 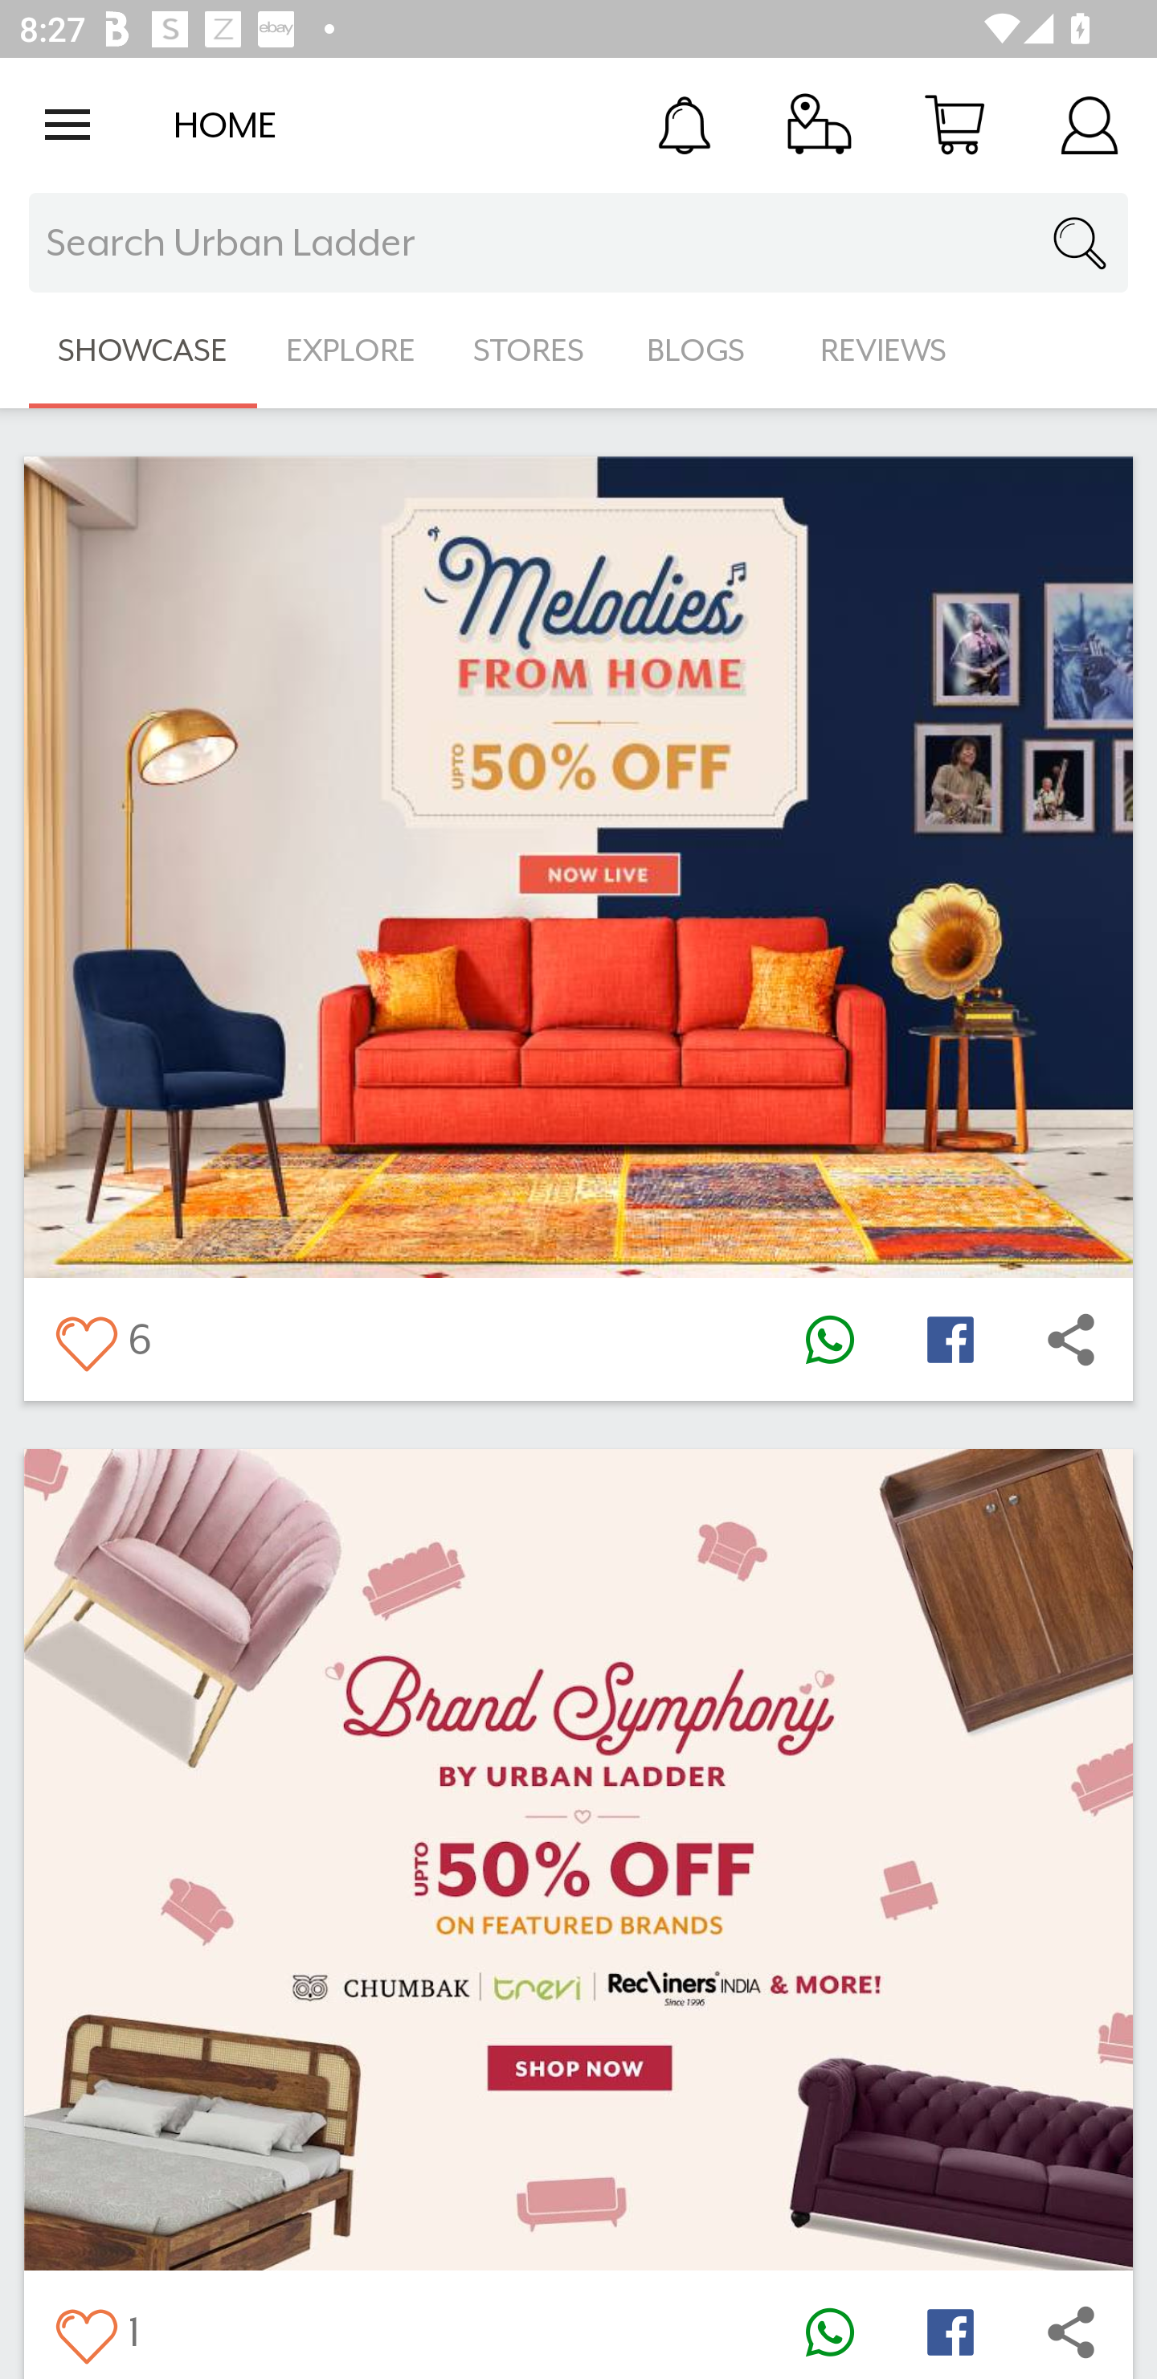 I want to click on , so click(x=829, y=2331).